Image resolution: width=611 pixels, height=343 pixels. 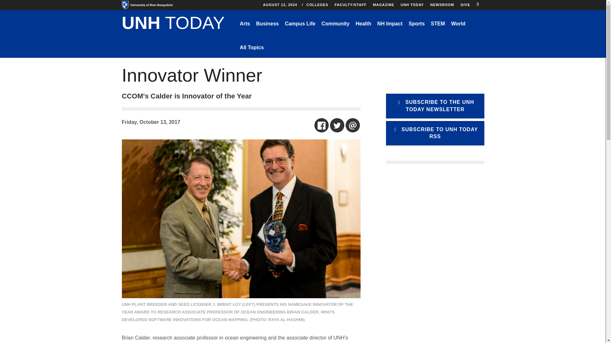 I want to click on Show Community Menu, so click(x=335, y=24).